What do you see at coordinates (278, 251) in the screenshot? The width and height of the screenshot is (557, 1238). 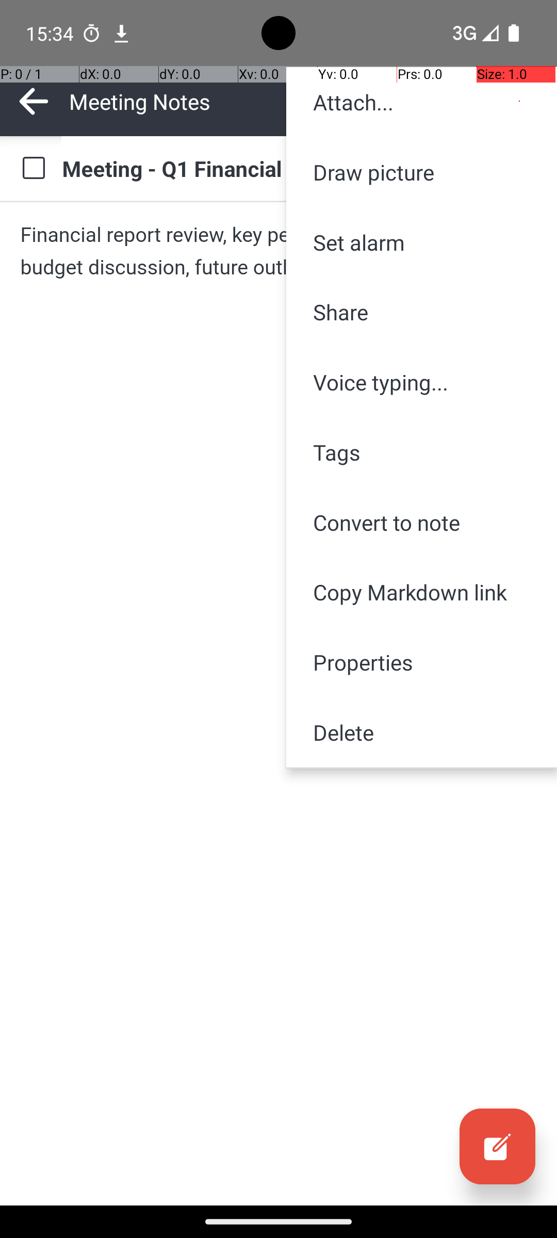 I see `Financial report review, key performance indicators, budget discussion, future outlook.` at bounding box center [278, 251].